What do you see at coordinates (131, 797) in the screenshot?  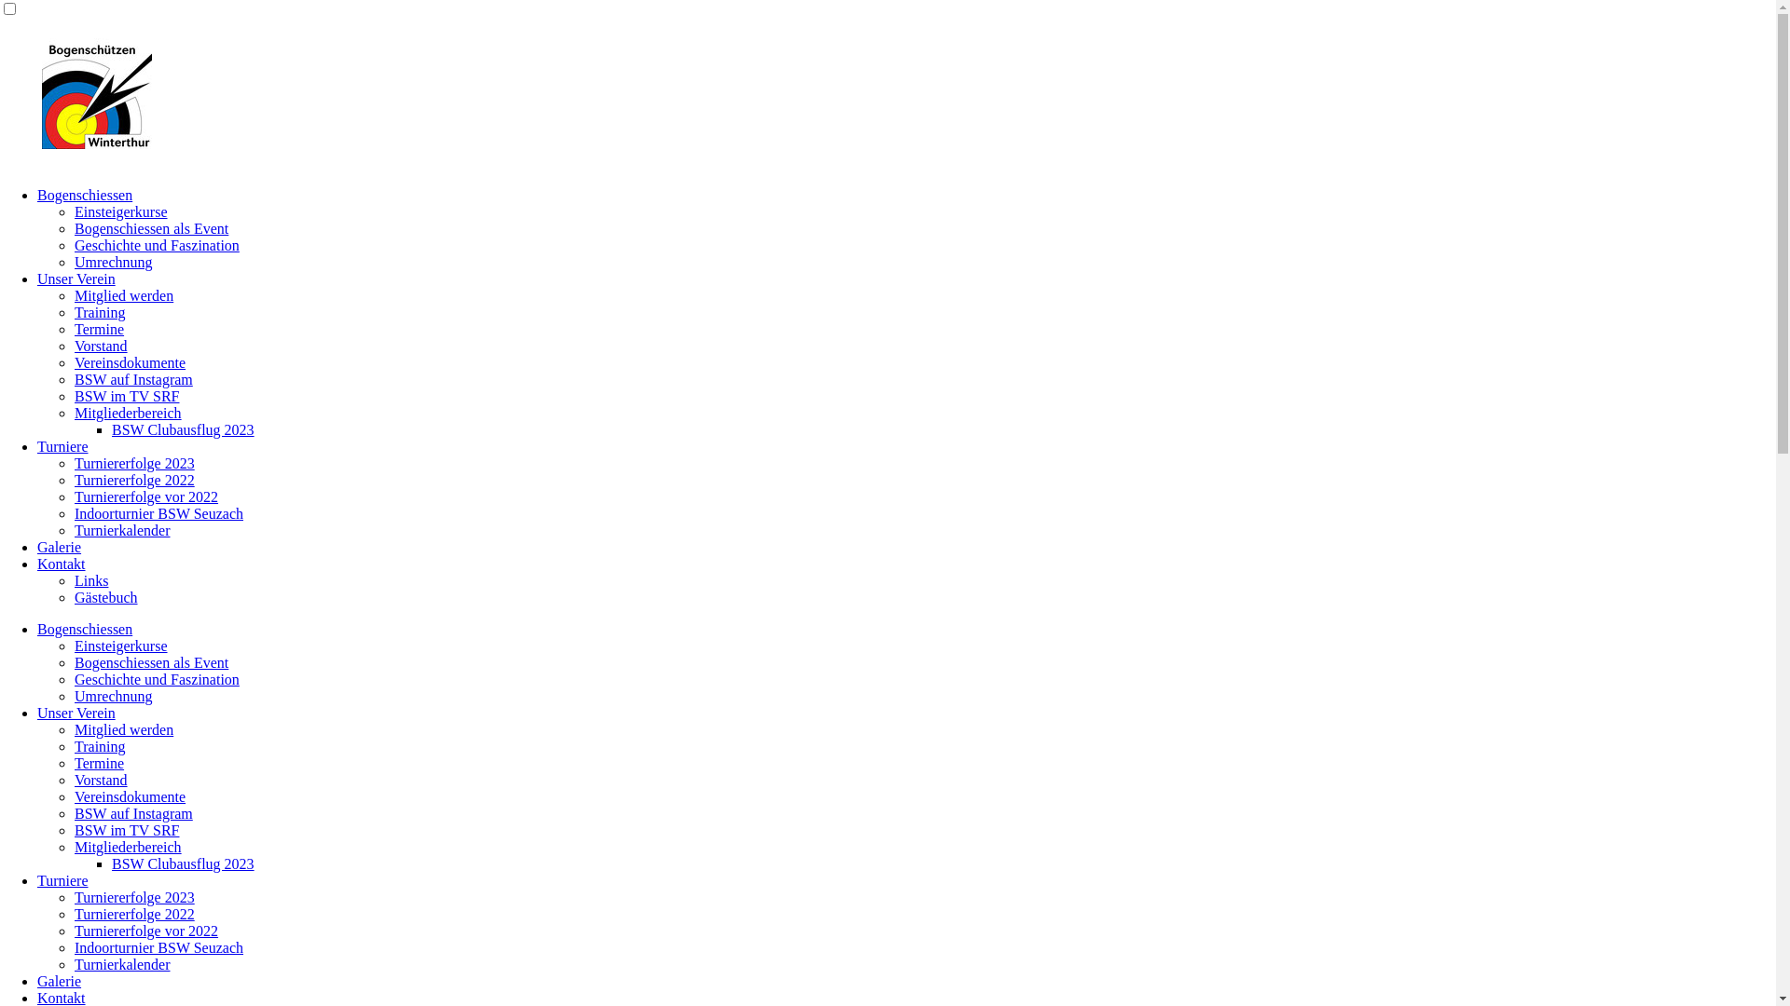 I see `Vereinsdokumente` at bounding box center [131, 797].